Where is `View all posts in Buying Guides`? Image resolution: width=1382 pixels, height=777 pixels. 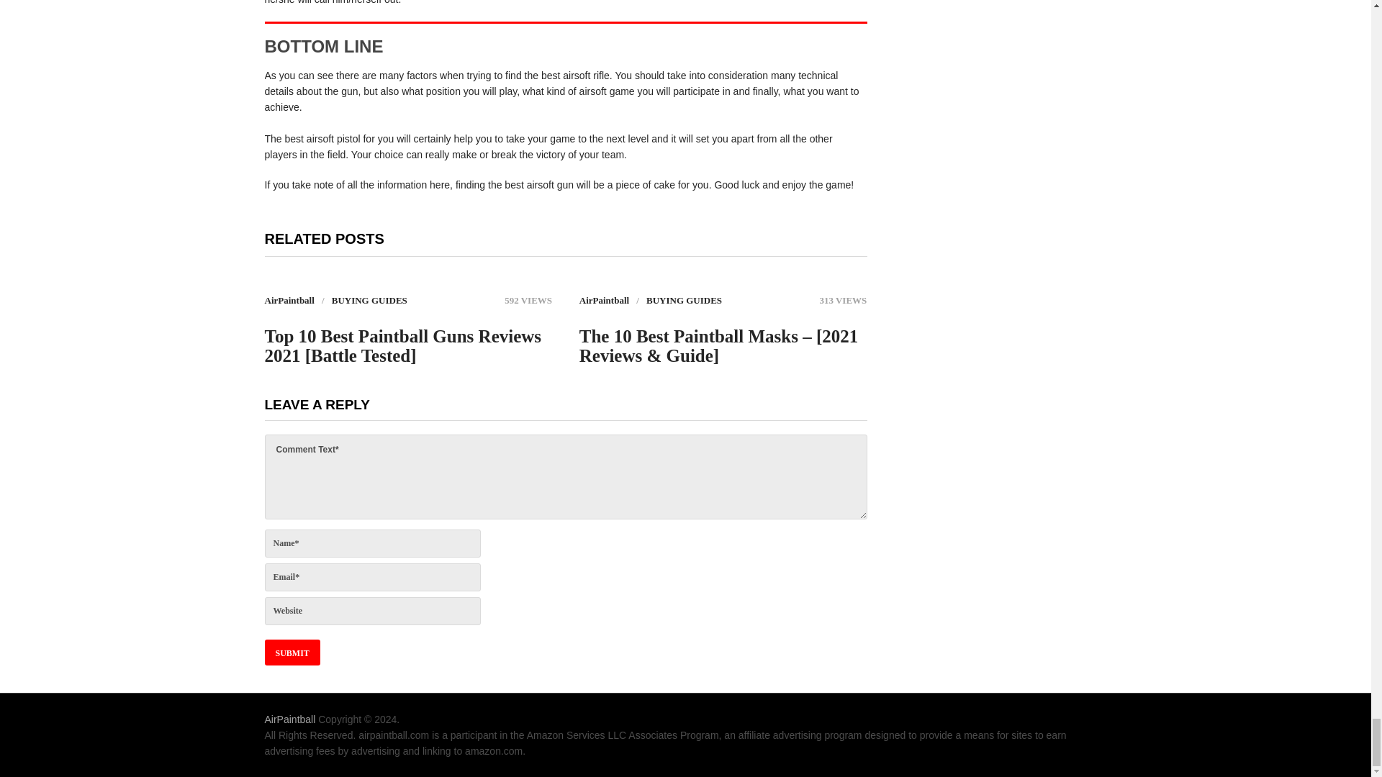
View all posts in Buying Guides is located at coordinates (684, 301).